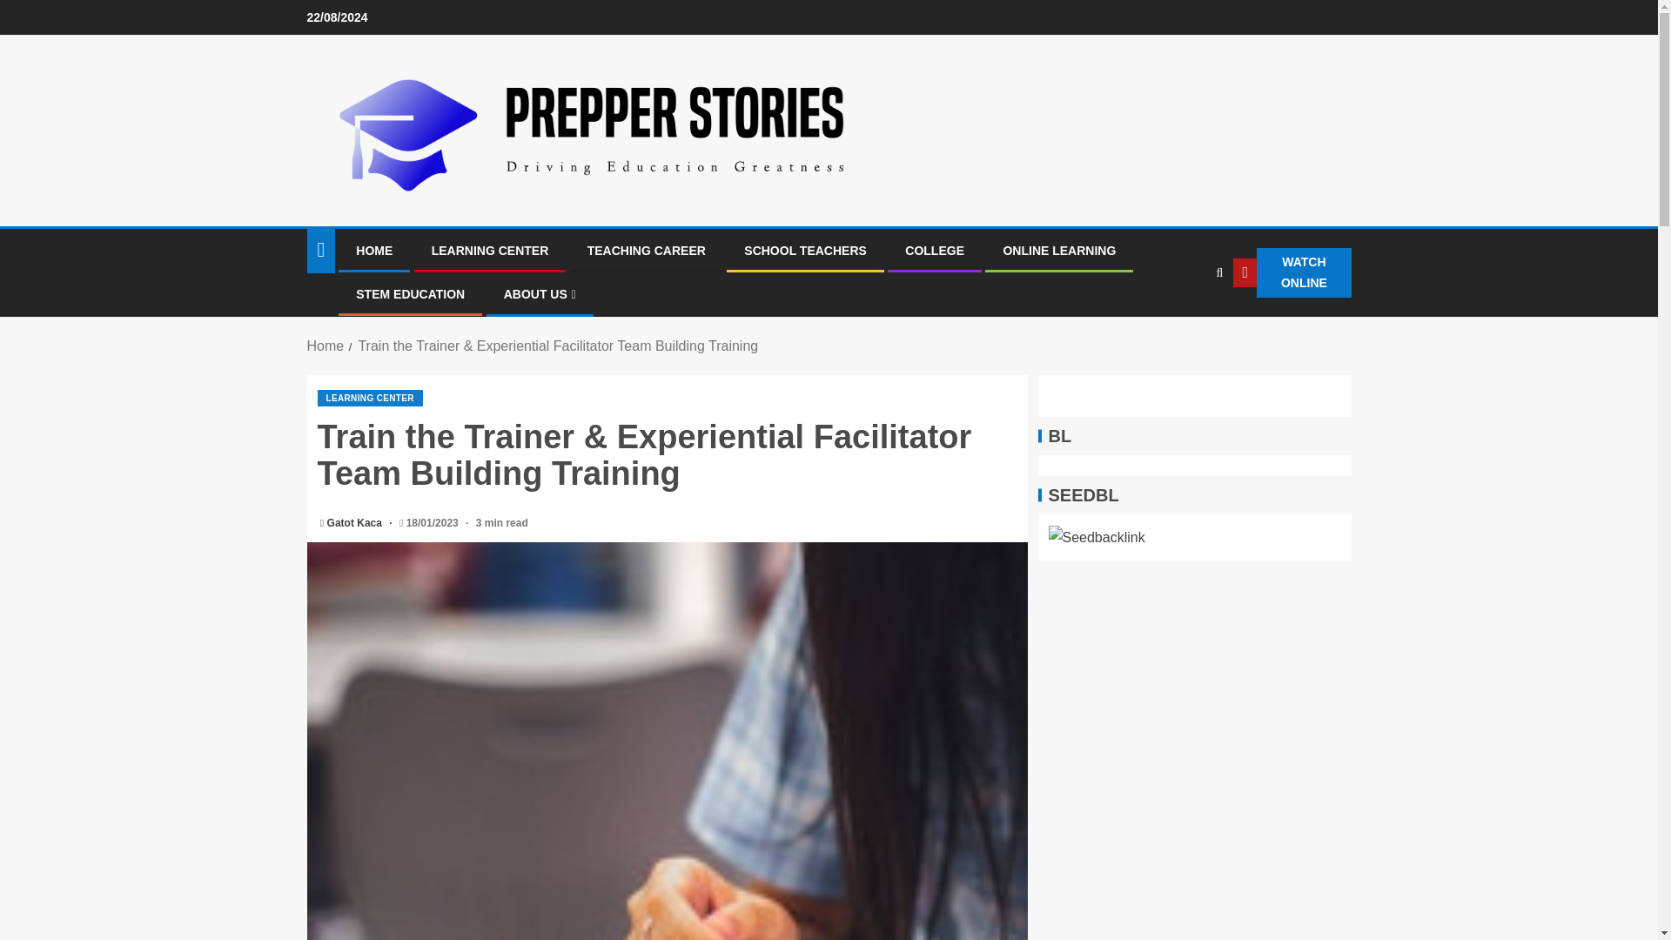 The width and height of the screenshot is (1671, 940). What do you see at coordinates (540, 294) in the screenshot?
I see `ABOUT US` at bounding box center [540, 294].